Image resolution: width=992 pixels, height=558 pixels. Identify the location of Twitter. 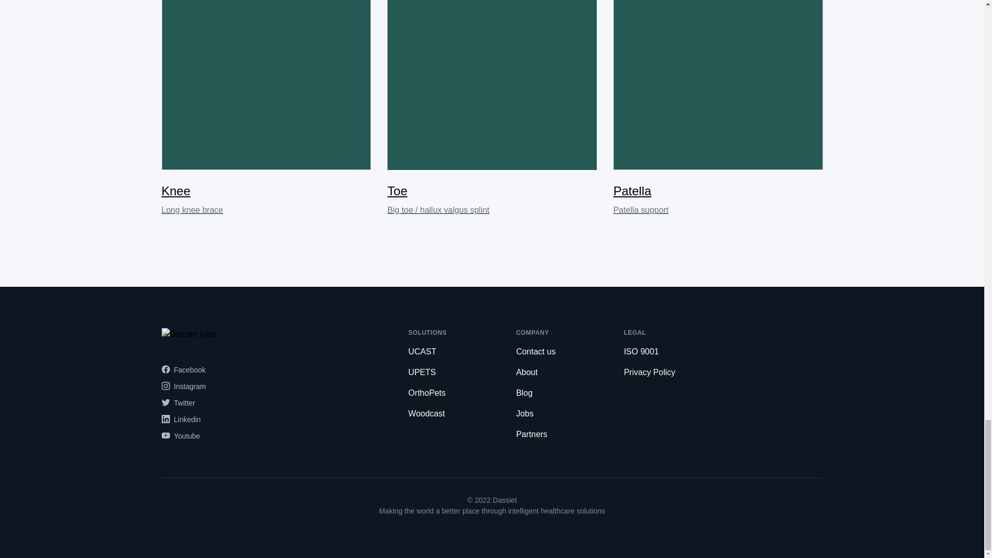
(178, 402).